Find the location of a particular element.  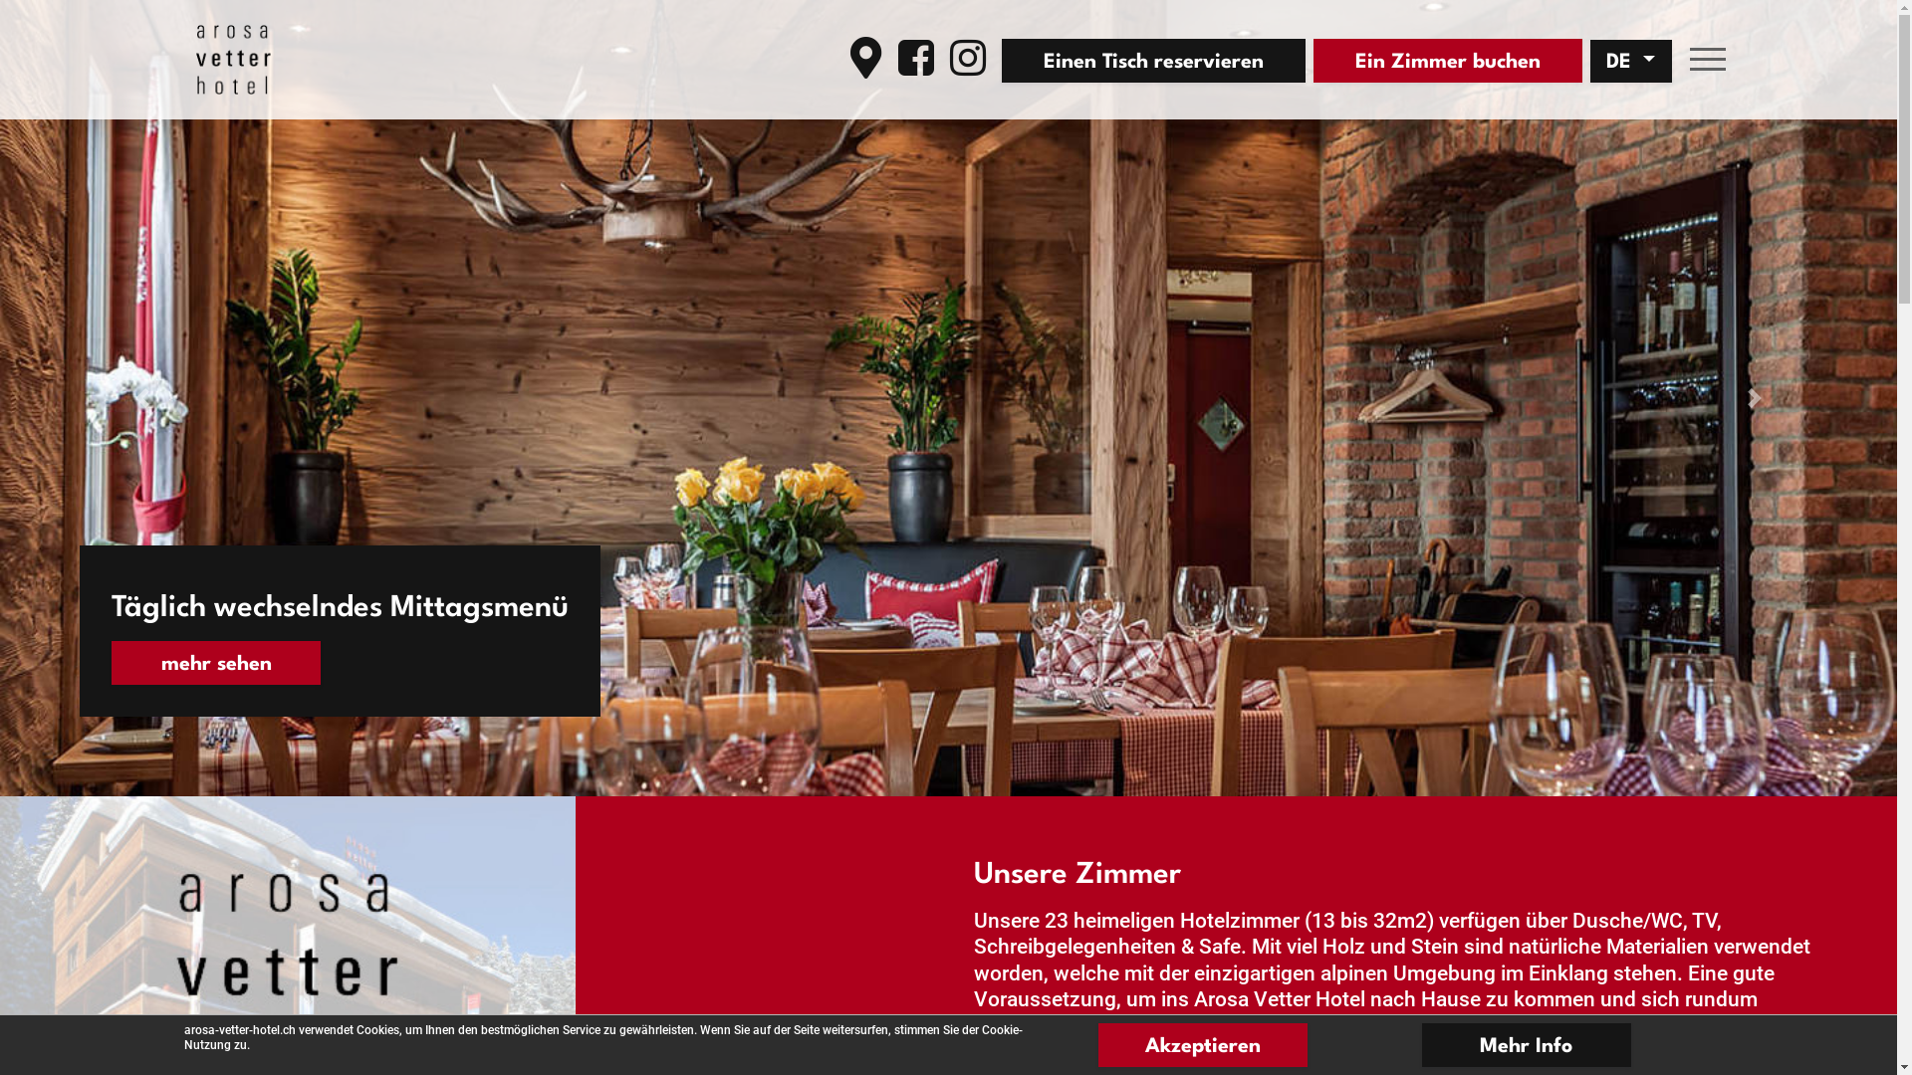

Akzeptieren is located at coordinates (1202, 1045).